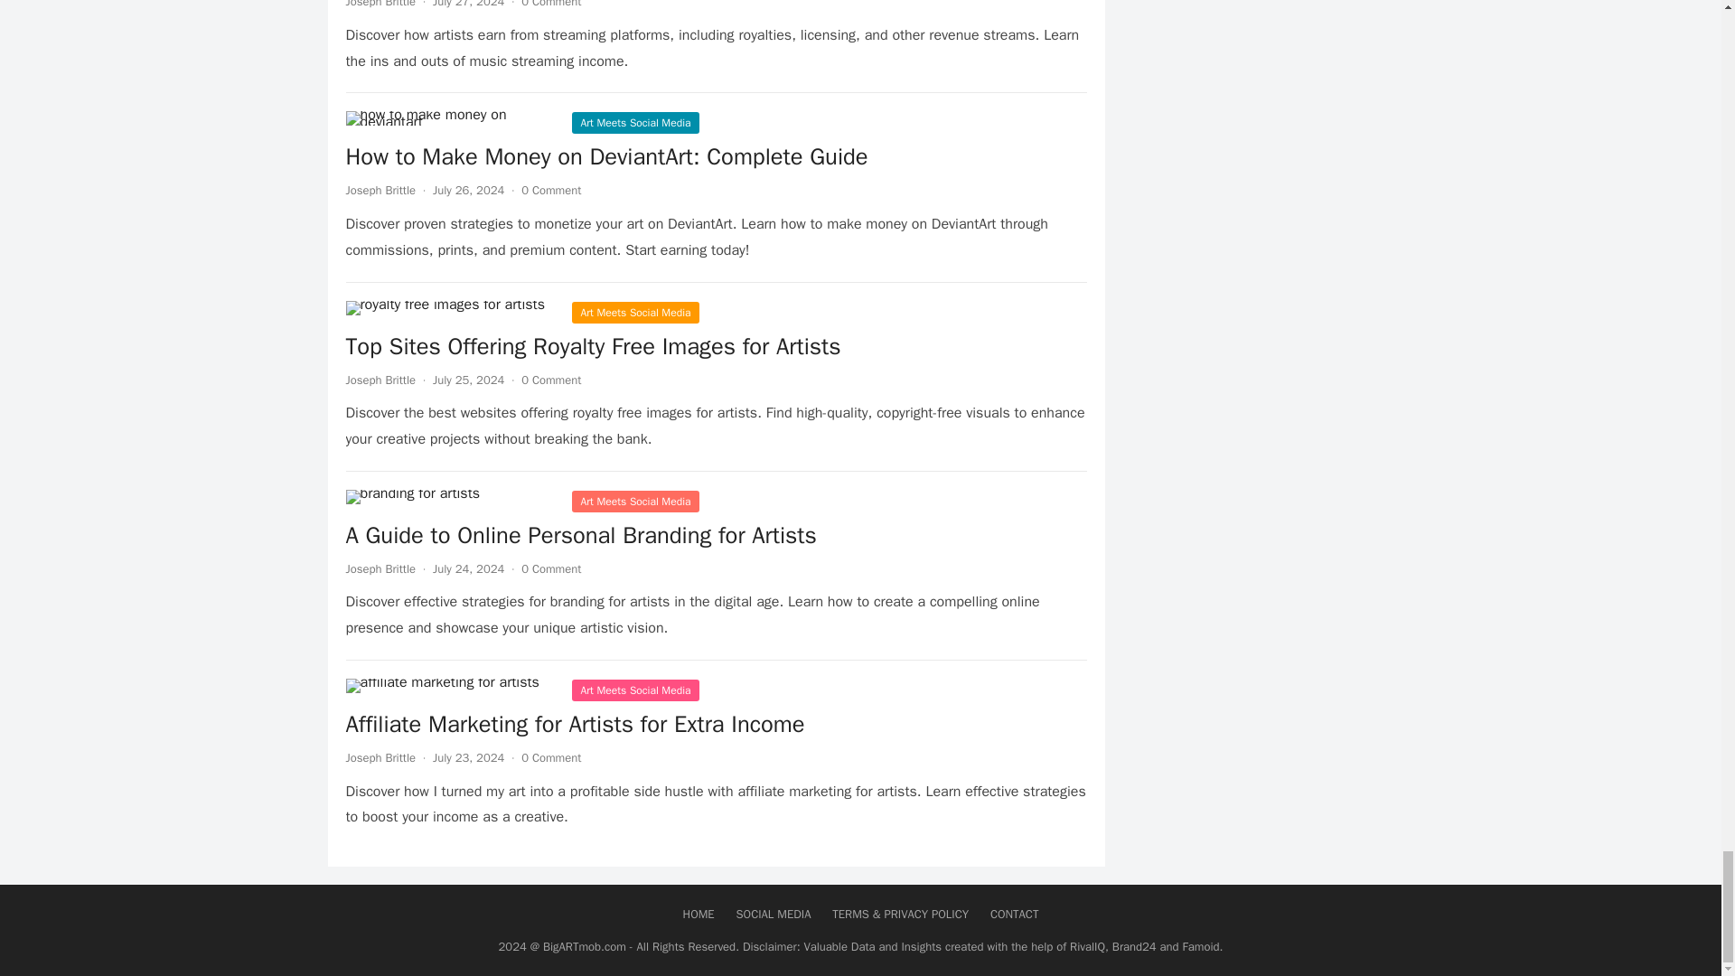 This screenshot has width=1735, height=976. What do you see at coordinates (380, 190) in the screenshot?
I see `Posts by Joseph Brittle` at bounding box center [380, 190].